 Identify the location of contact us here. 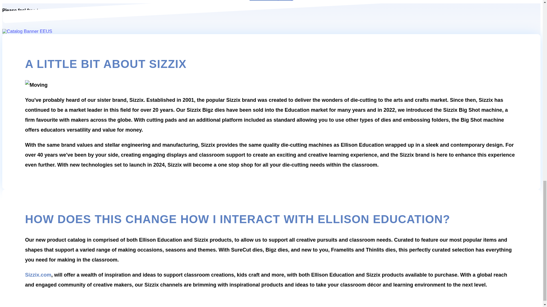
(59, 10).